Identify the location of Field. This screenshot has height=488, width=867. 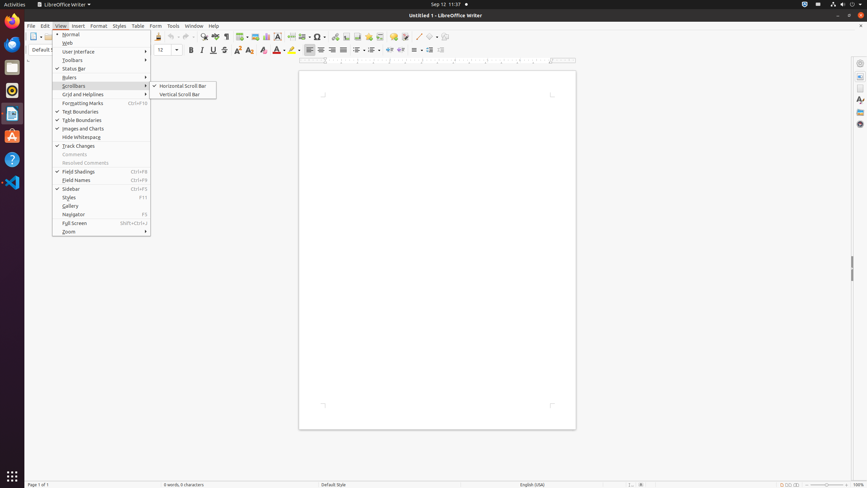
(304, 37).